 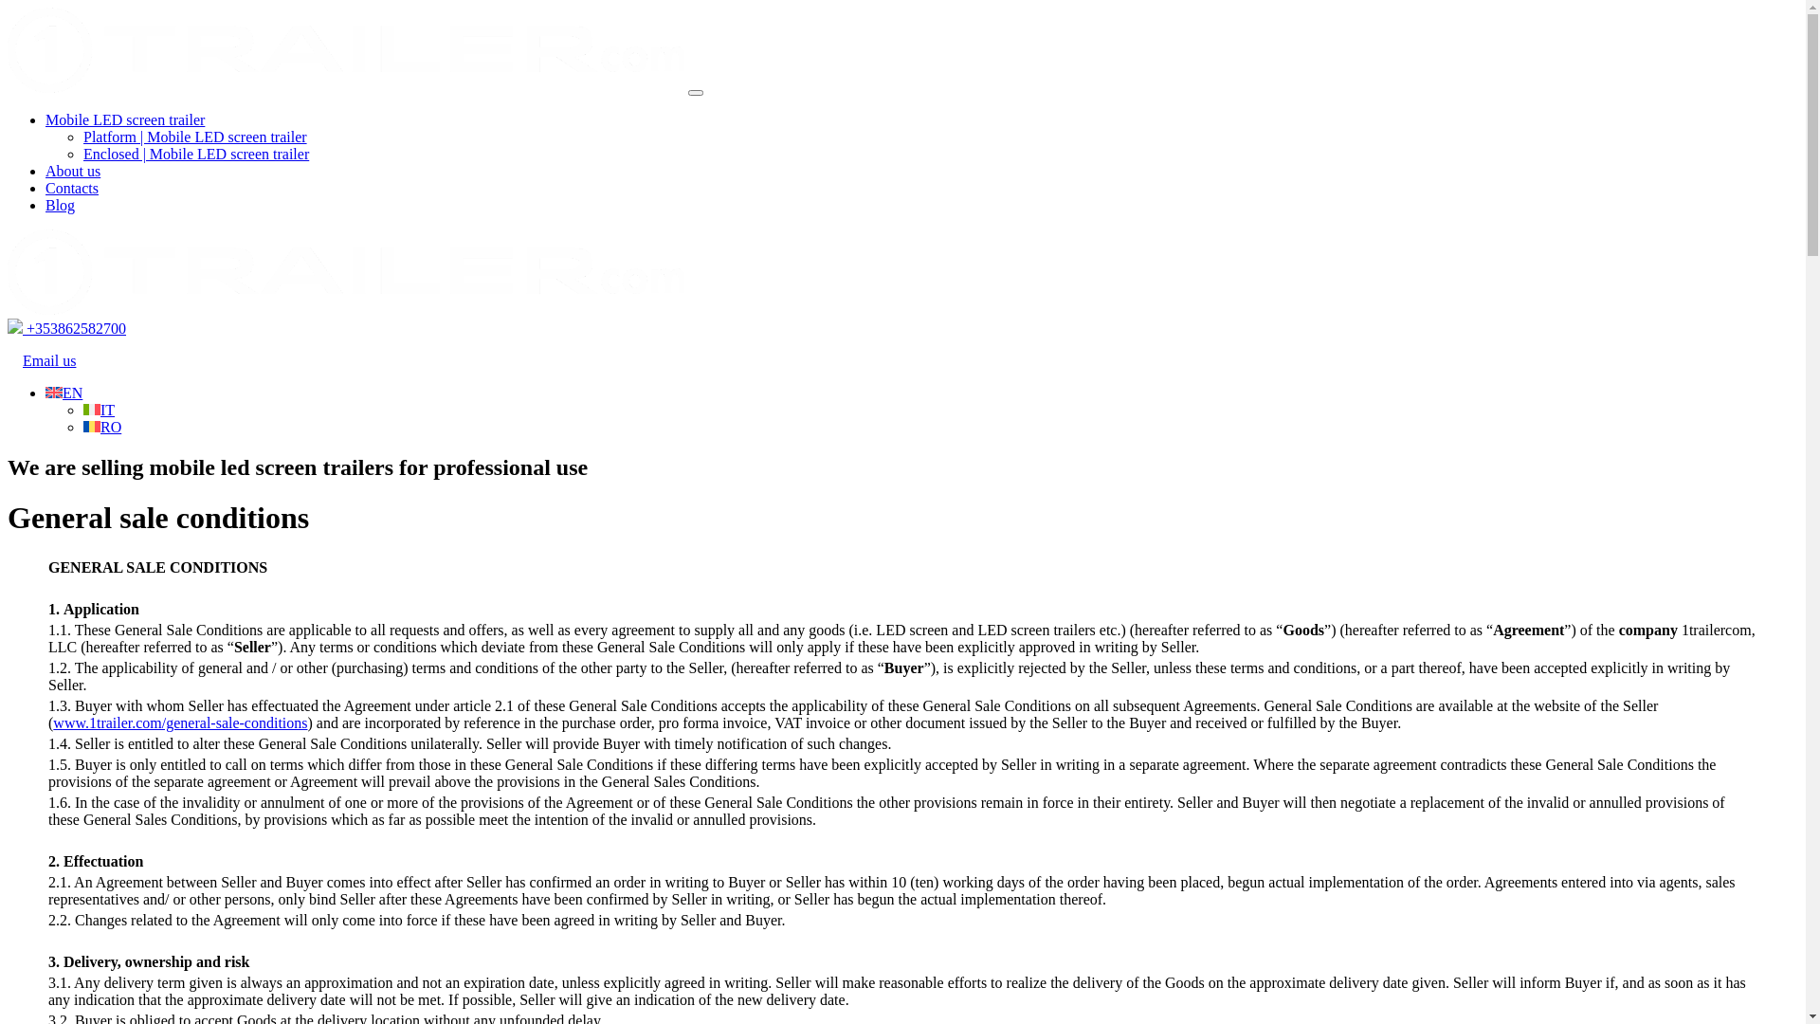 I want to click on Enclosed | Mobile LED screen trailer, so click(x=196, y=154).